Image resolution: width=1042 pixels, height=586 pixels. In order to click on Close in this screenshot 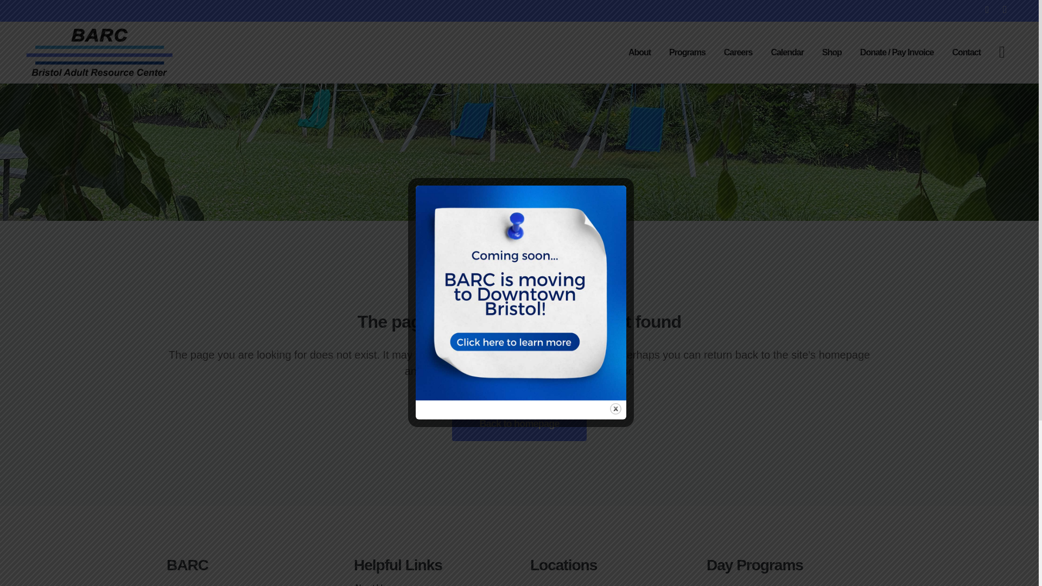, I will do `click(615, 409)`.